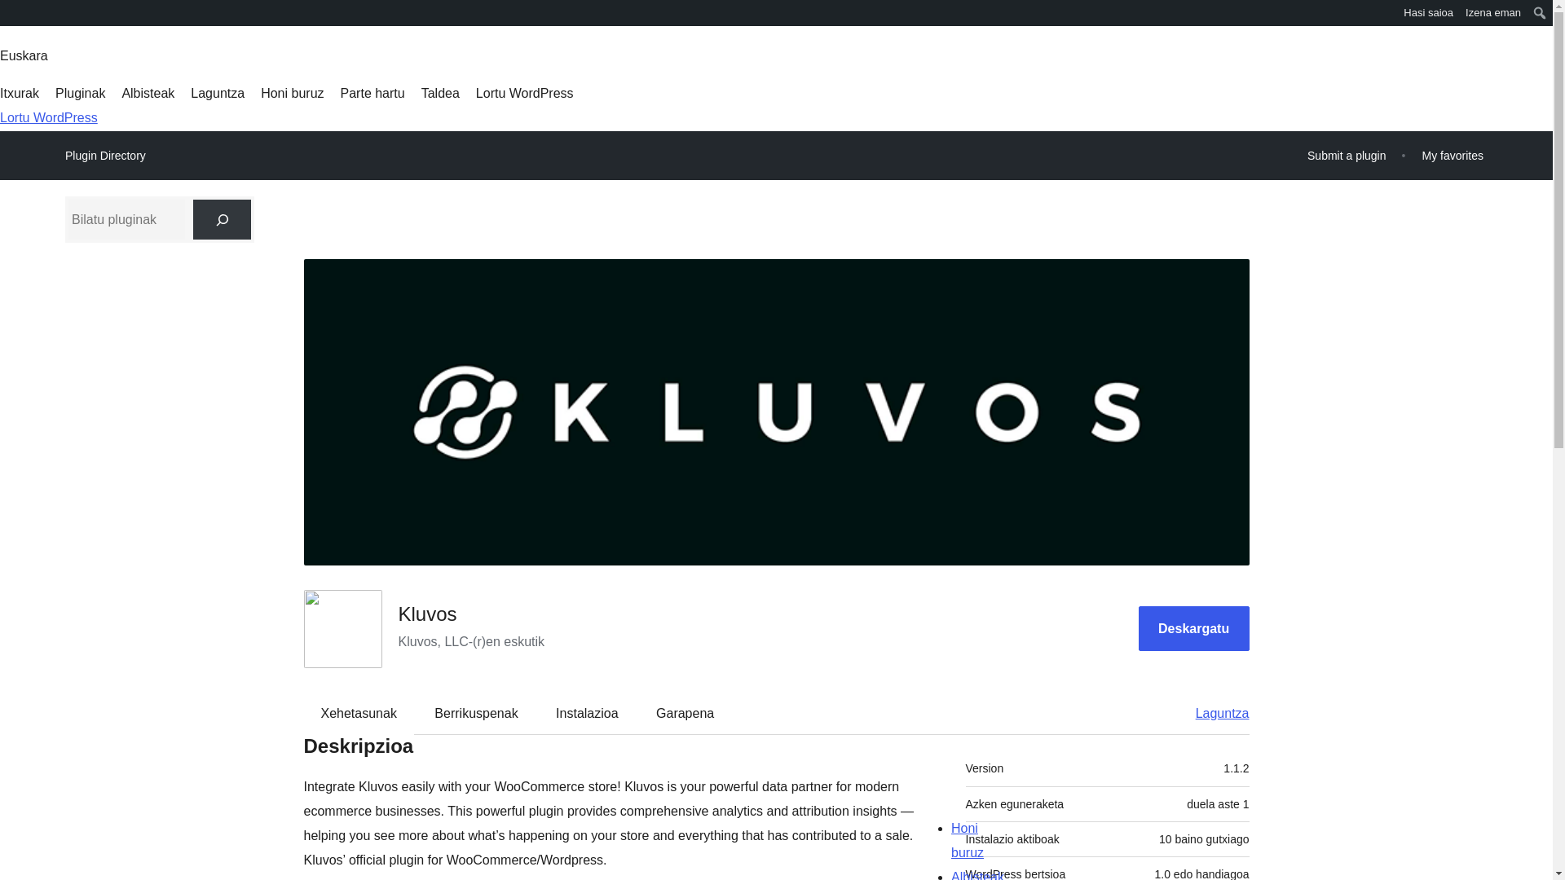 The width and height of the screenshot is (1565, 880). What do you see at coordinates (525, 93) in the screenshot?
I see `Lortu WordPress` at bounding box center [525, 93].